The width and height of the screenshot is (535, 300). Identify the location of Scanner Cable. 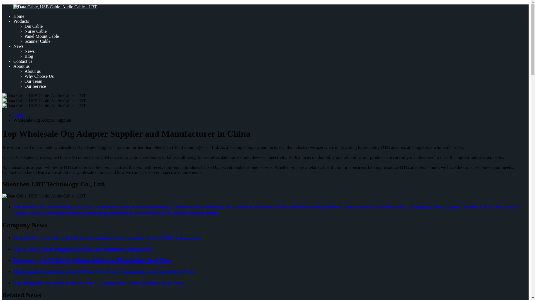
(37, 41).